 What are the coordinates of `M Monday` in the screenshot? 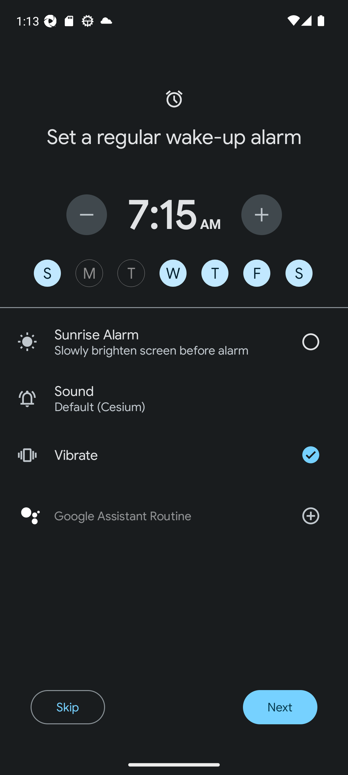 It's located at (89, 273).